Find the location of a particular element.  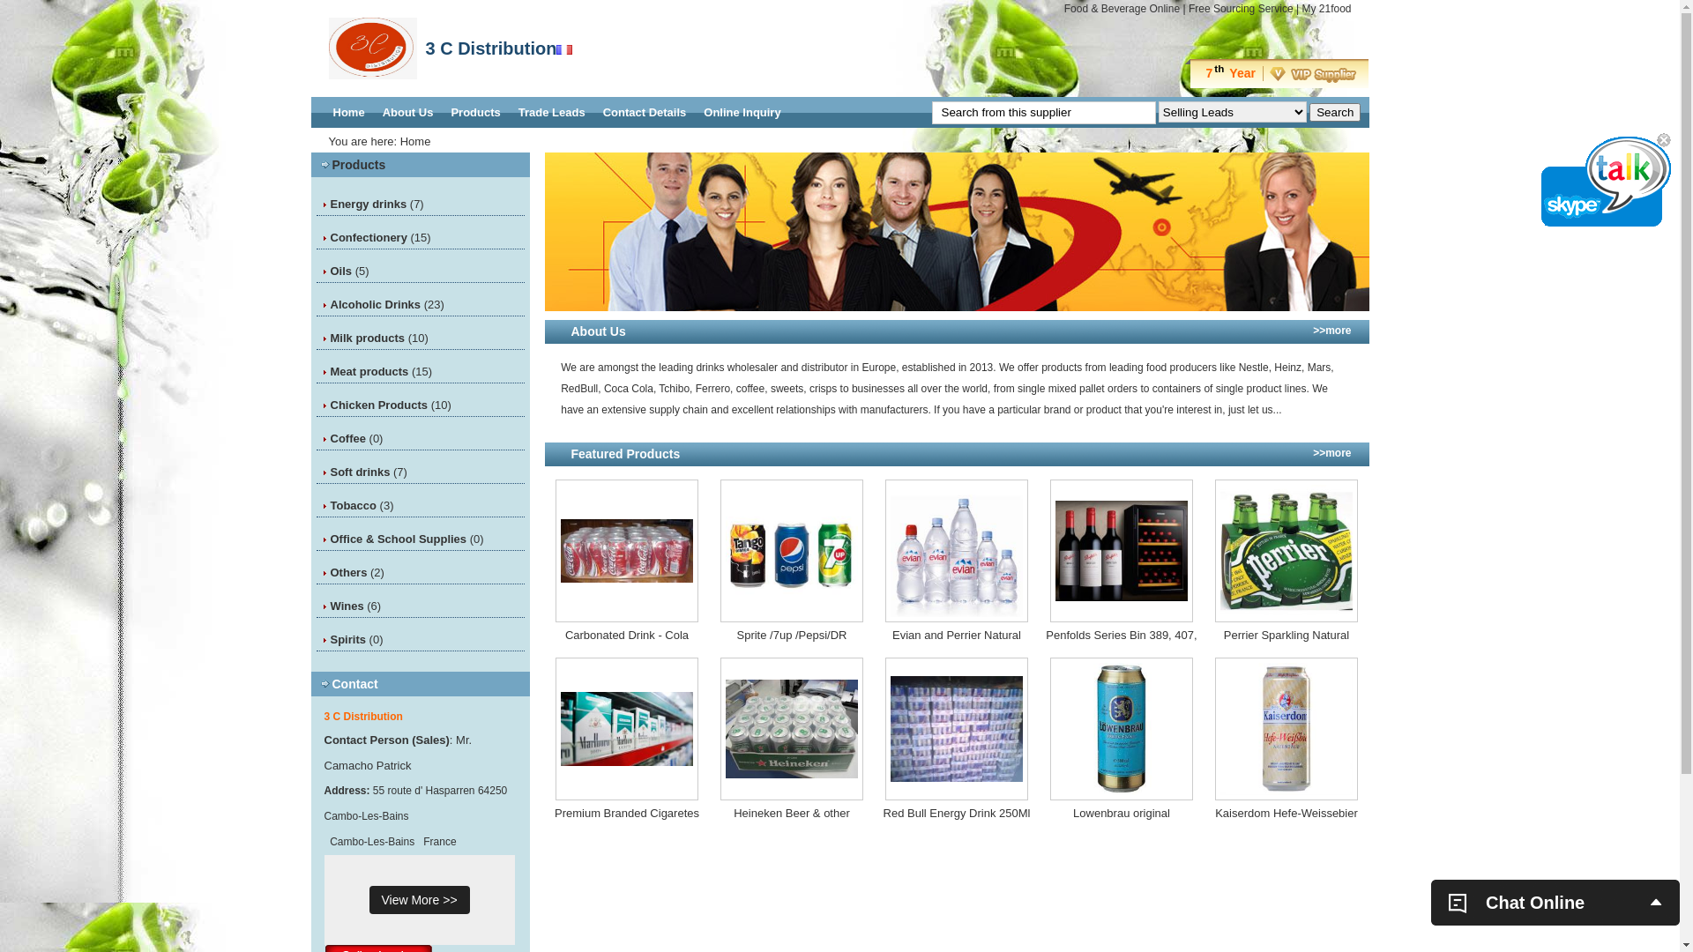

Chicken Products (10) is located at coordinates (390, 405).